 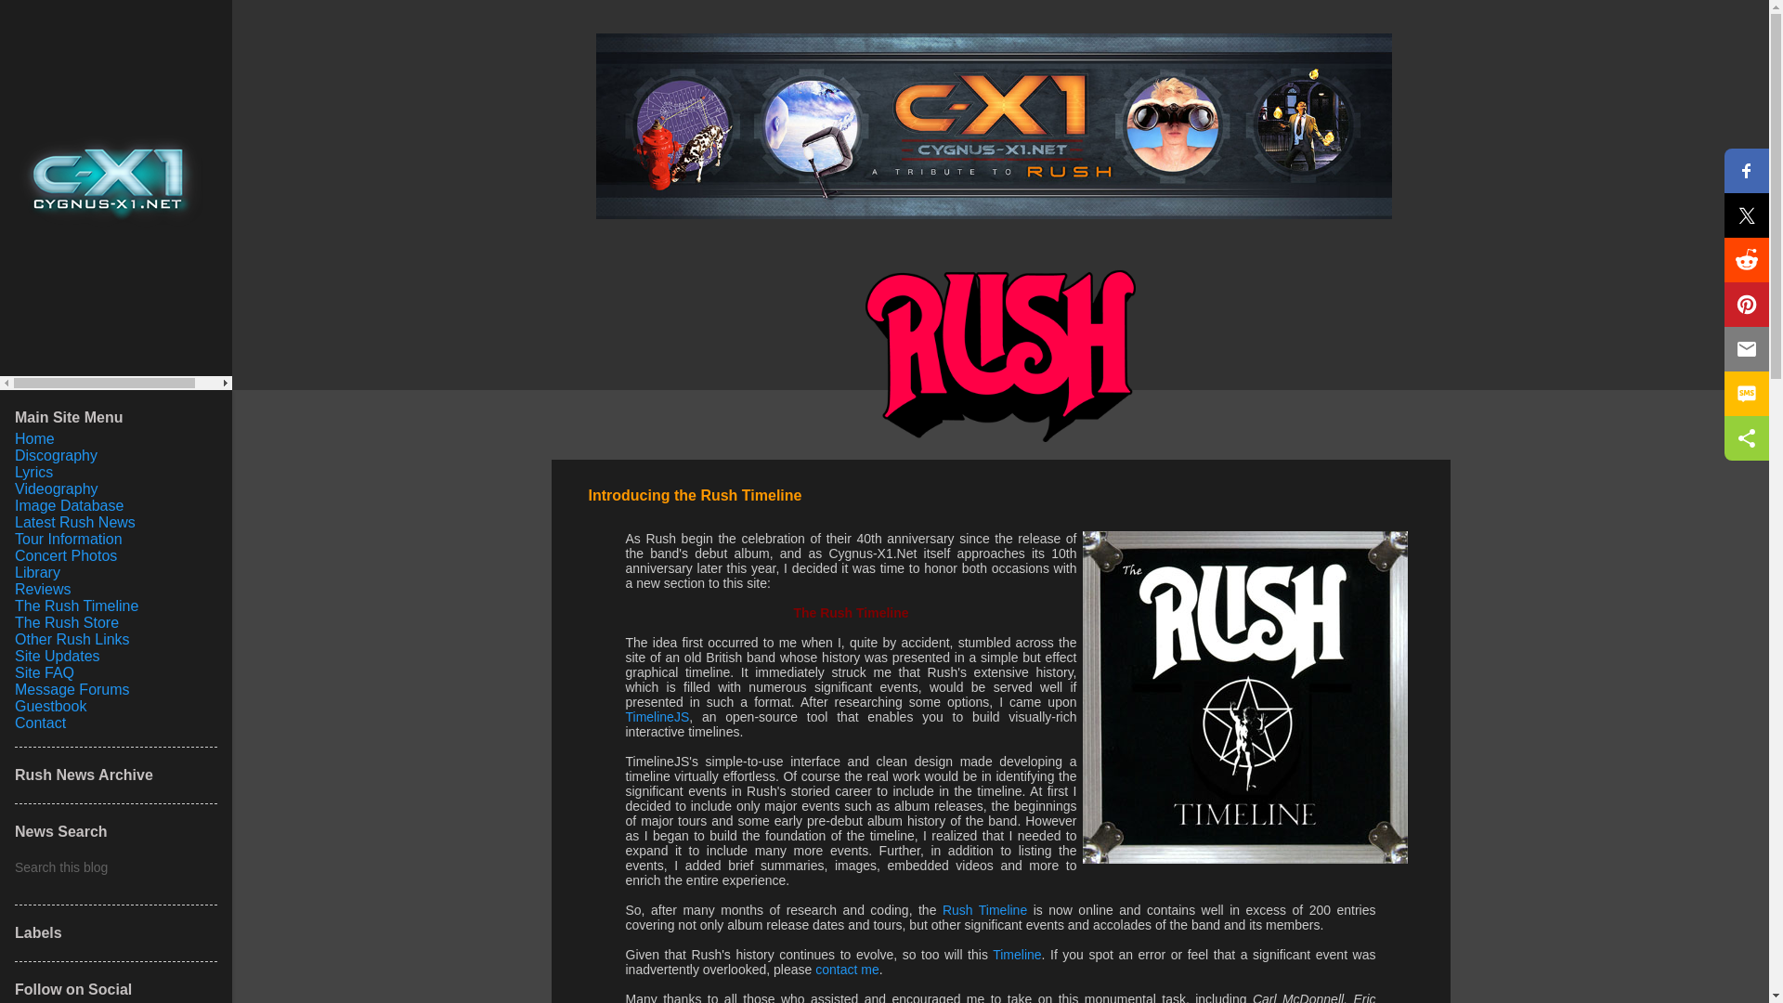 I want to click on Rush Timeline, so click(x=984, y=910).